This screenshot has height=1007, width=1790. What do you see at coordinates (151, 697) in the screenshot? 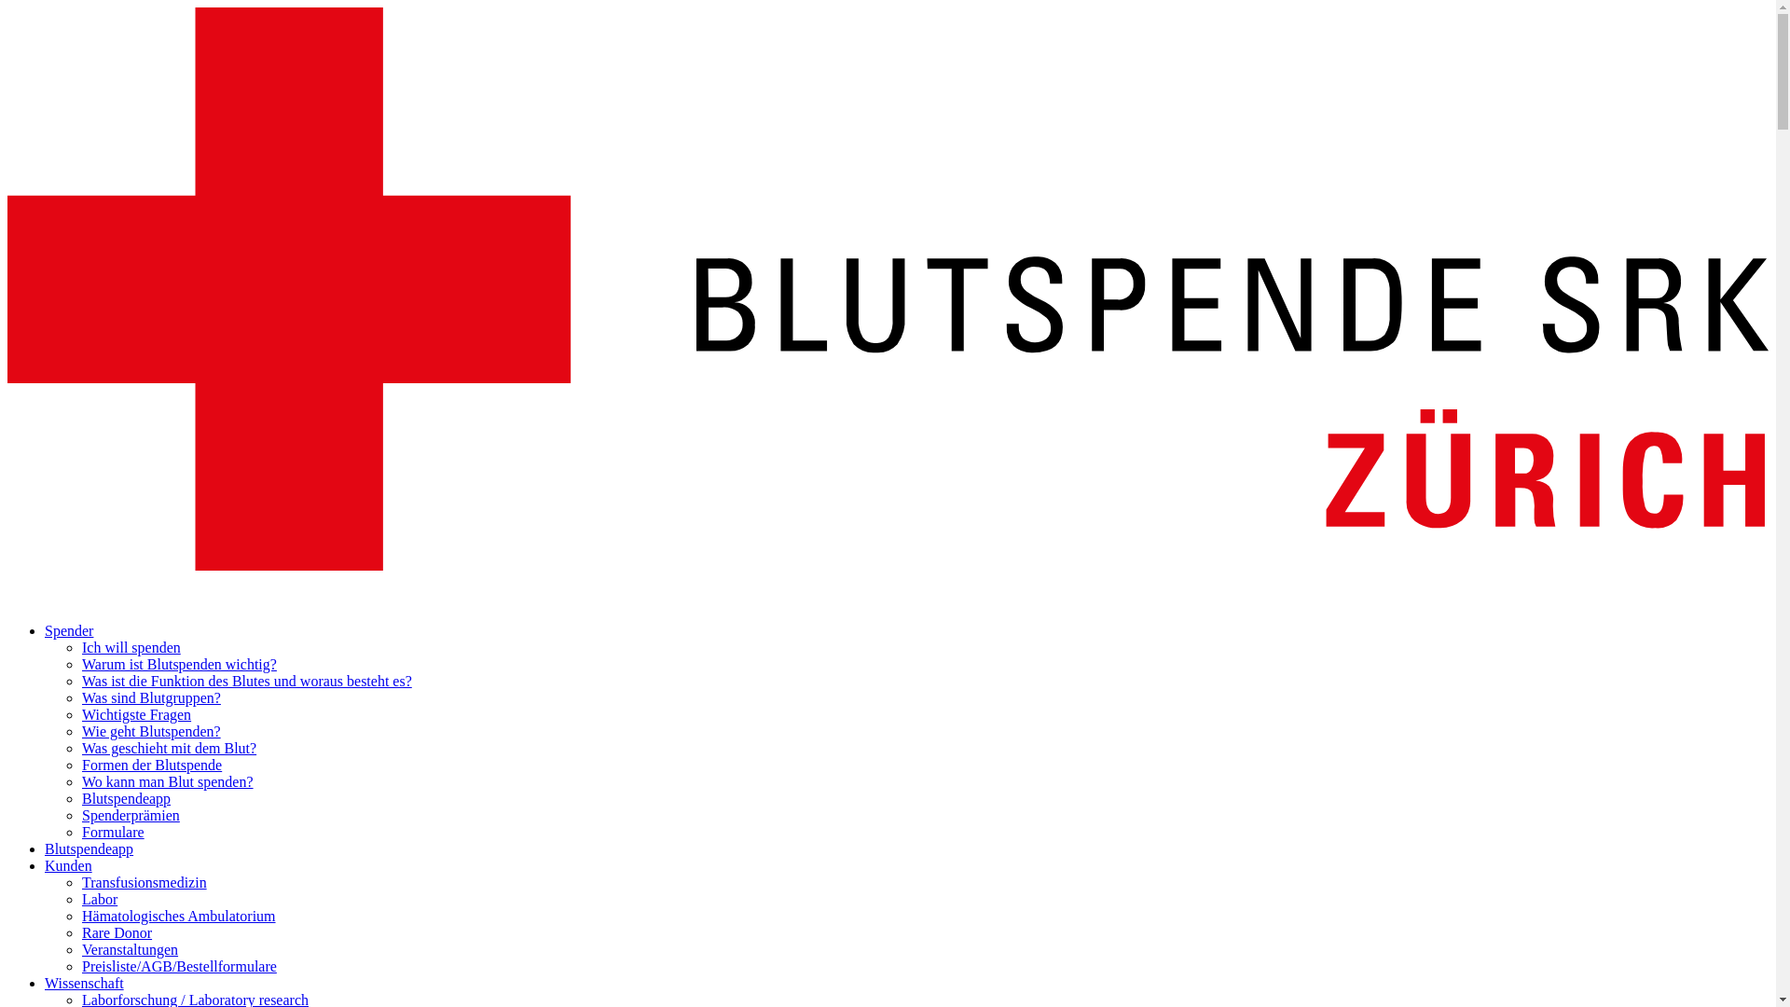
I see `Was sind Blutgruppen?` at bounding box center [151, 697].